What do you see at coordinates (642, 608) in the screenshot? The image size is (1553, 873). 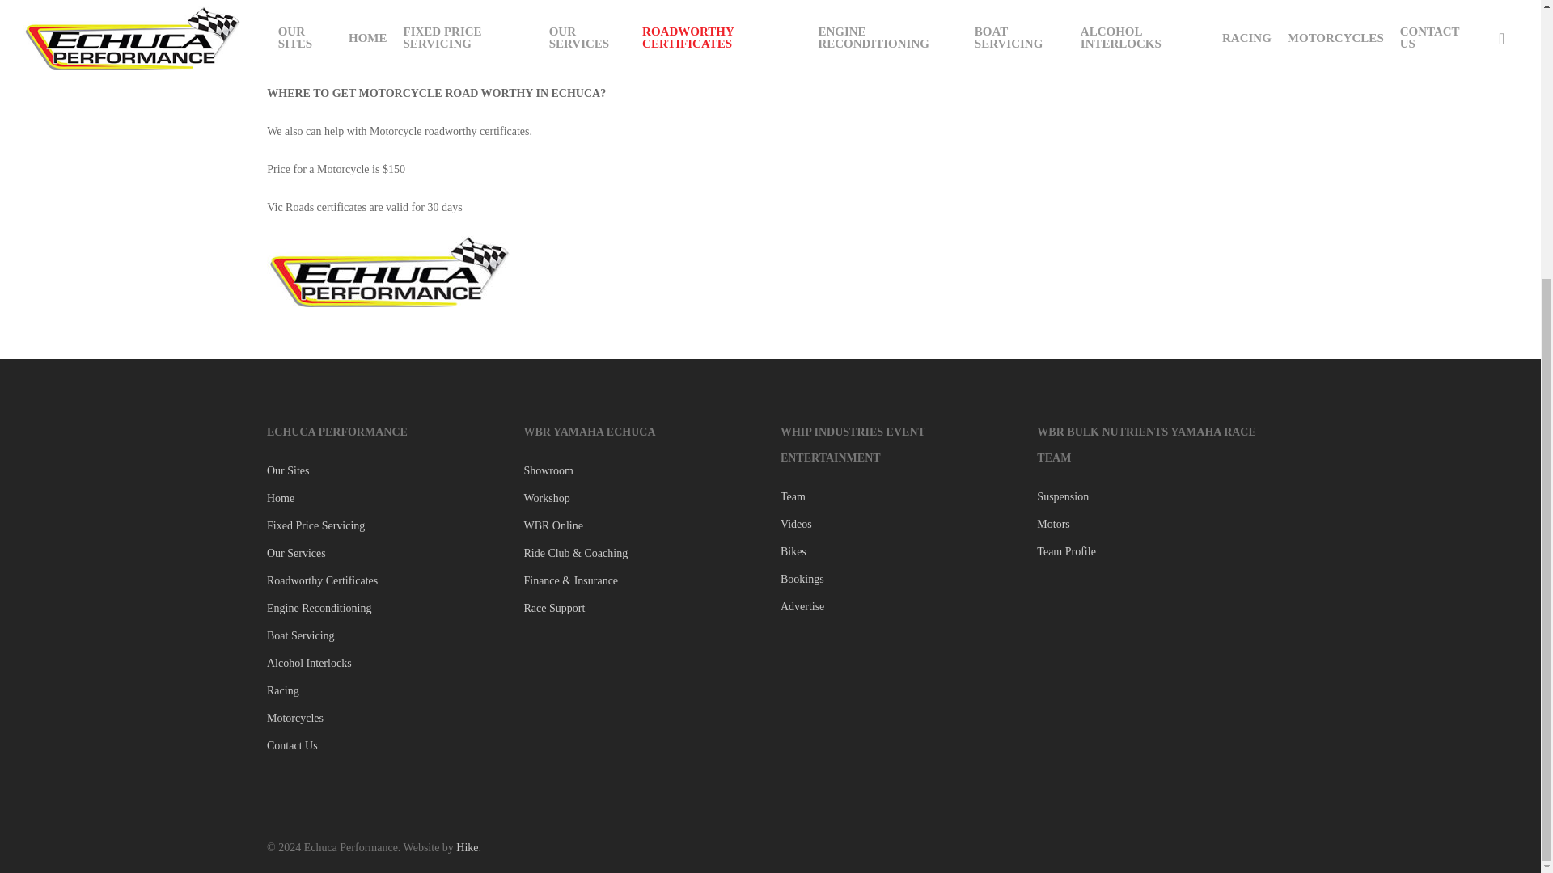 I see `Race Support` at bounding box center [642, 608].